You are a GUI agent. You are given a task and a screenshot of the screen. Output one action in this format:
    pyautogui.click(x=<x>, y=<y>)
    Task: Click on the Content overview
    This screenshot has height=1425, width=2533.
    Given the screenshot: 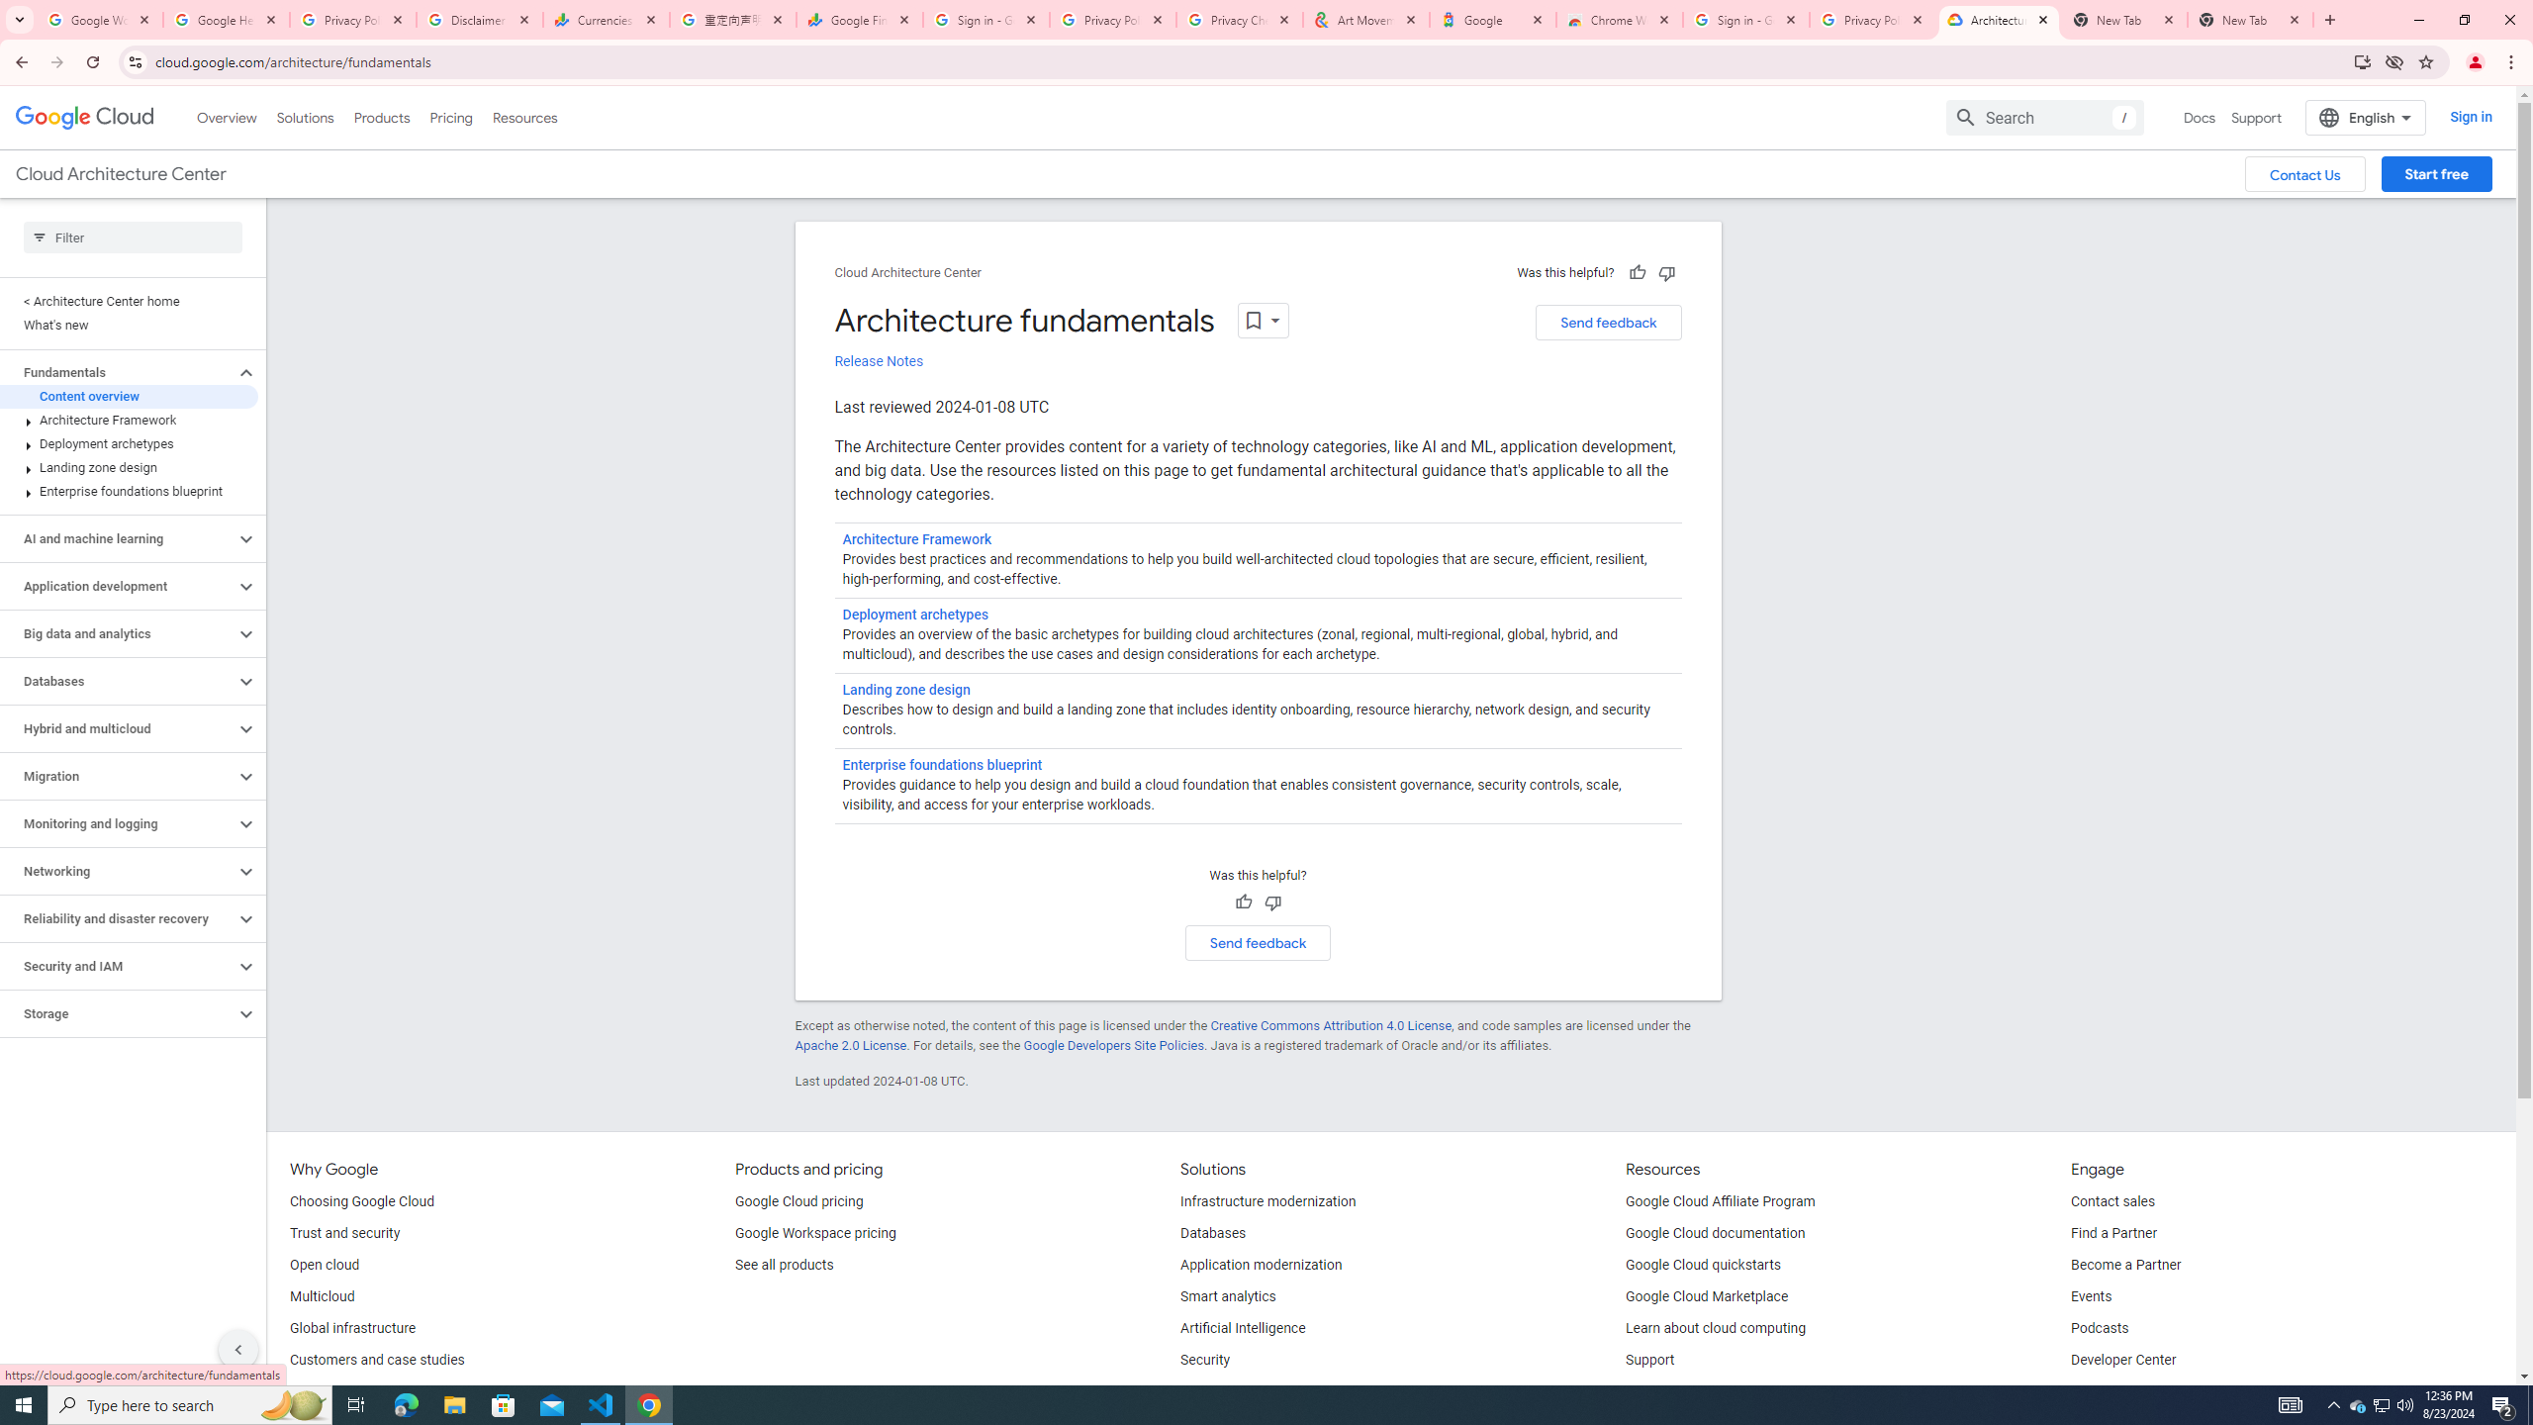 What is the action you would take?
    pyautogui.click(x=129, y=396)
    